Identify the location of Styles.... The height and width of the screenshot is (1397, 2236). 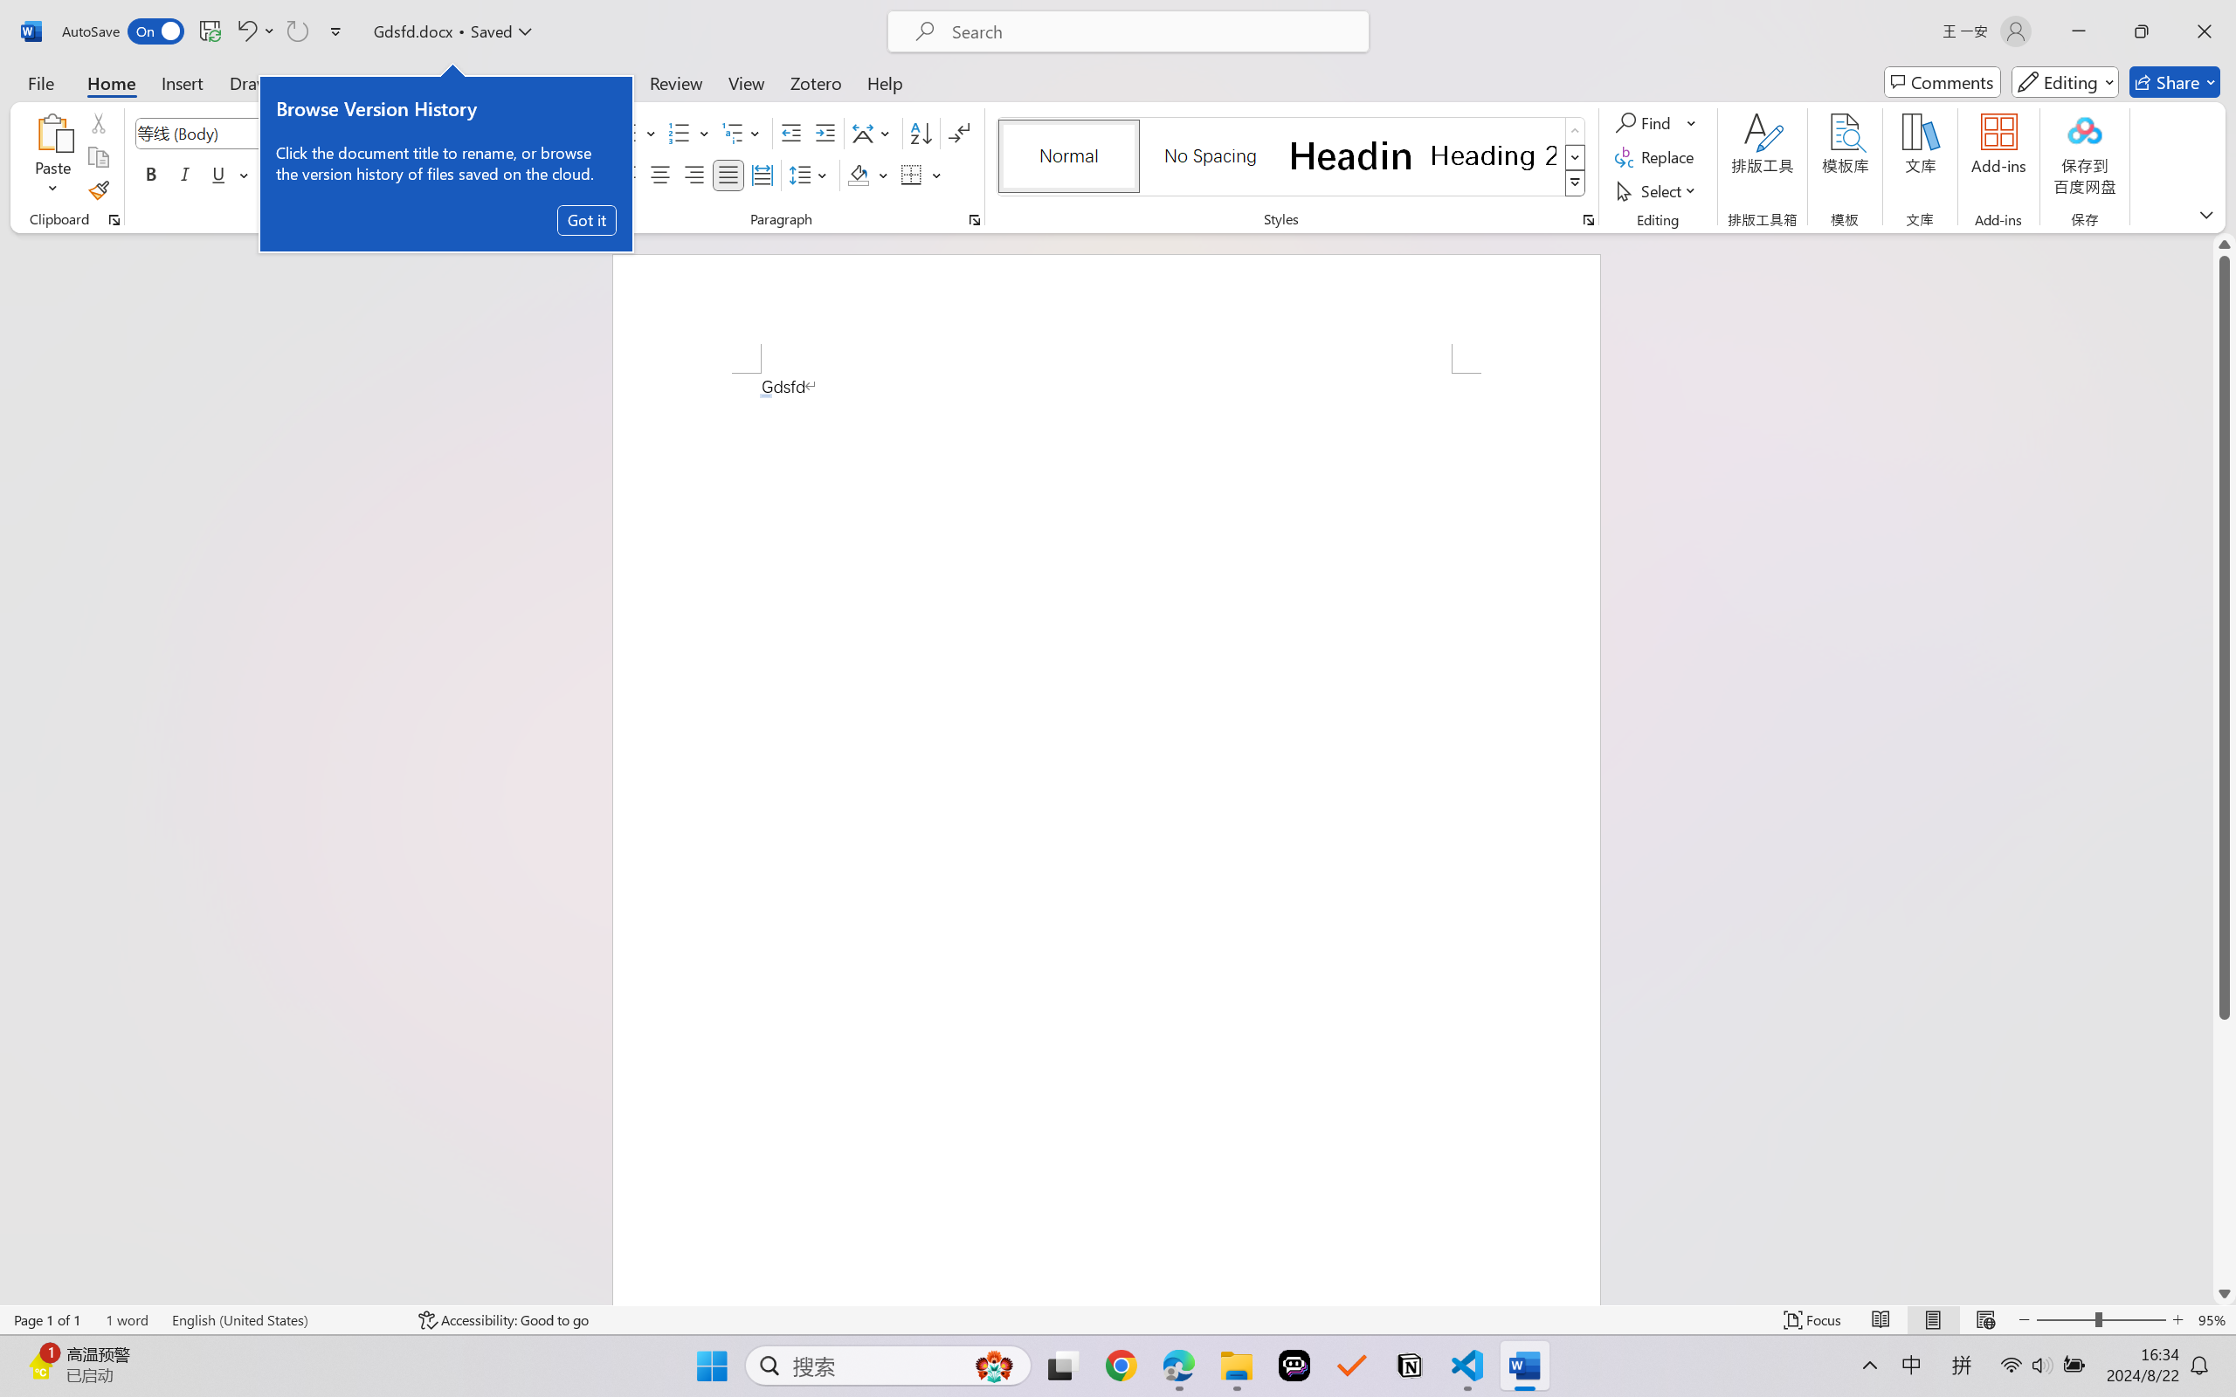
(1588, 220).